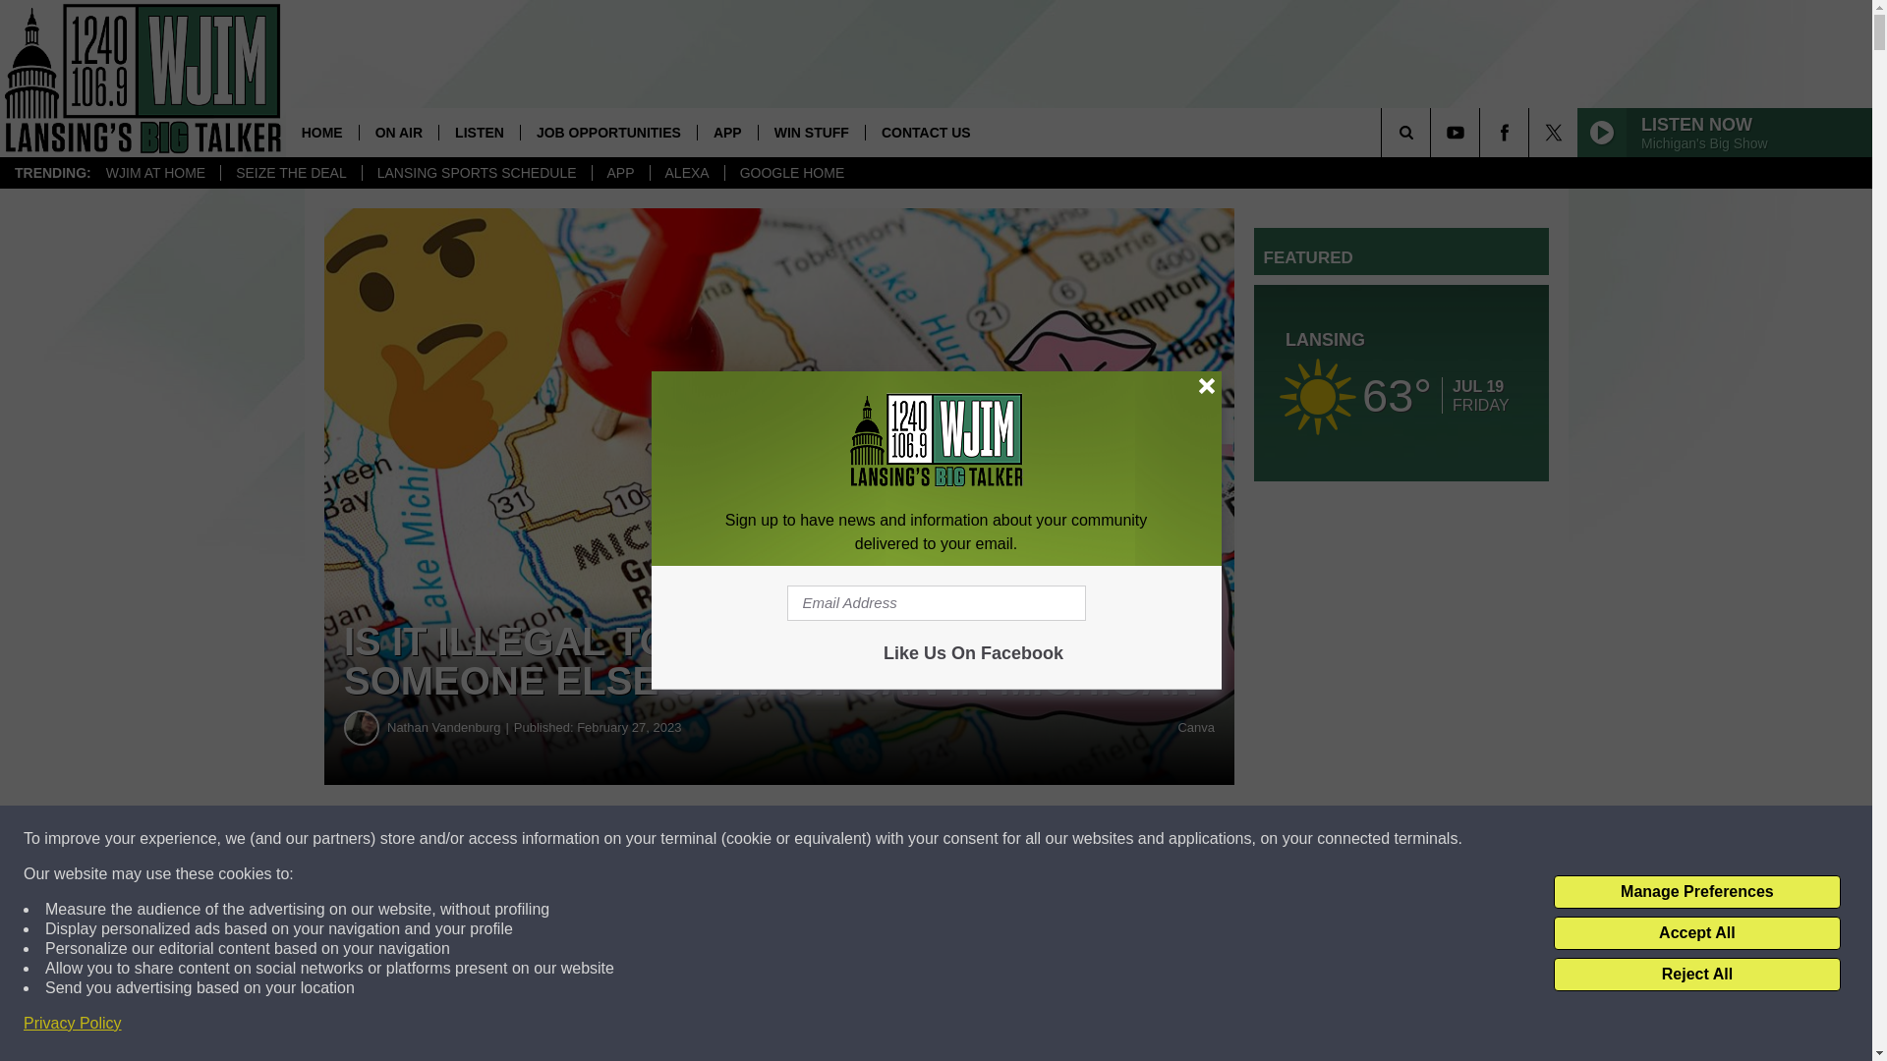  Describe the element at coordinates (926, 132) in the screenshot. I see `CONTACT US` at that location.